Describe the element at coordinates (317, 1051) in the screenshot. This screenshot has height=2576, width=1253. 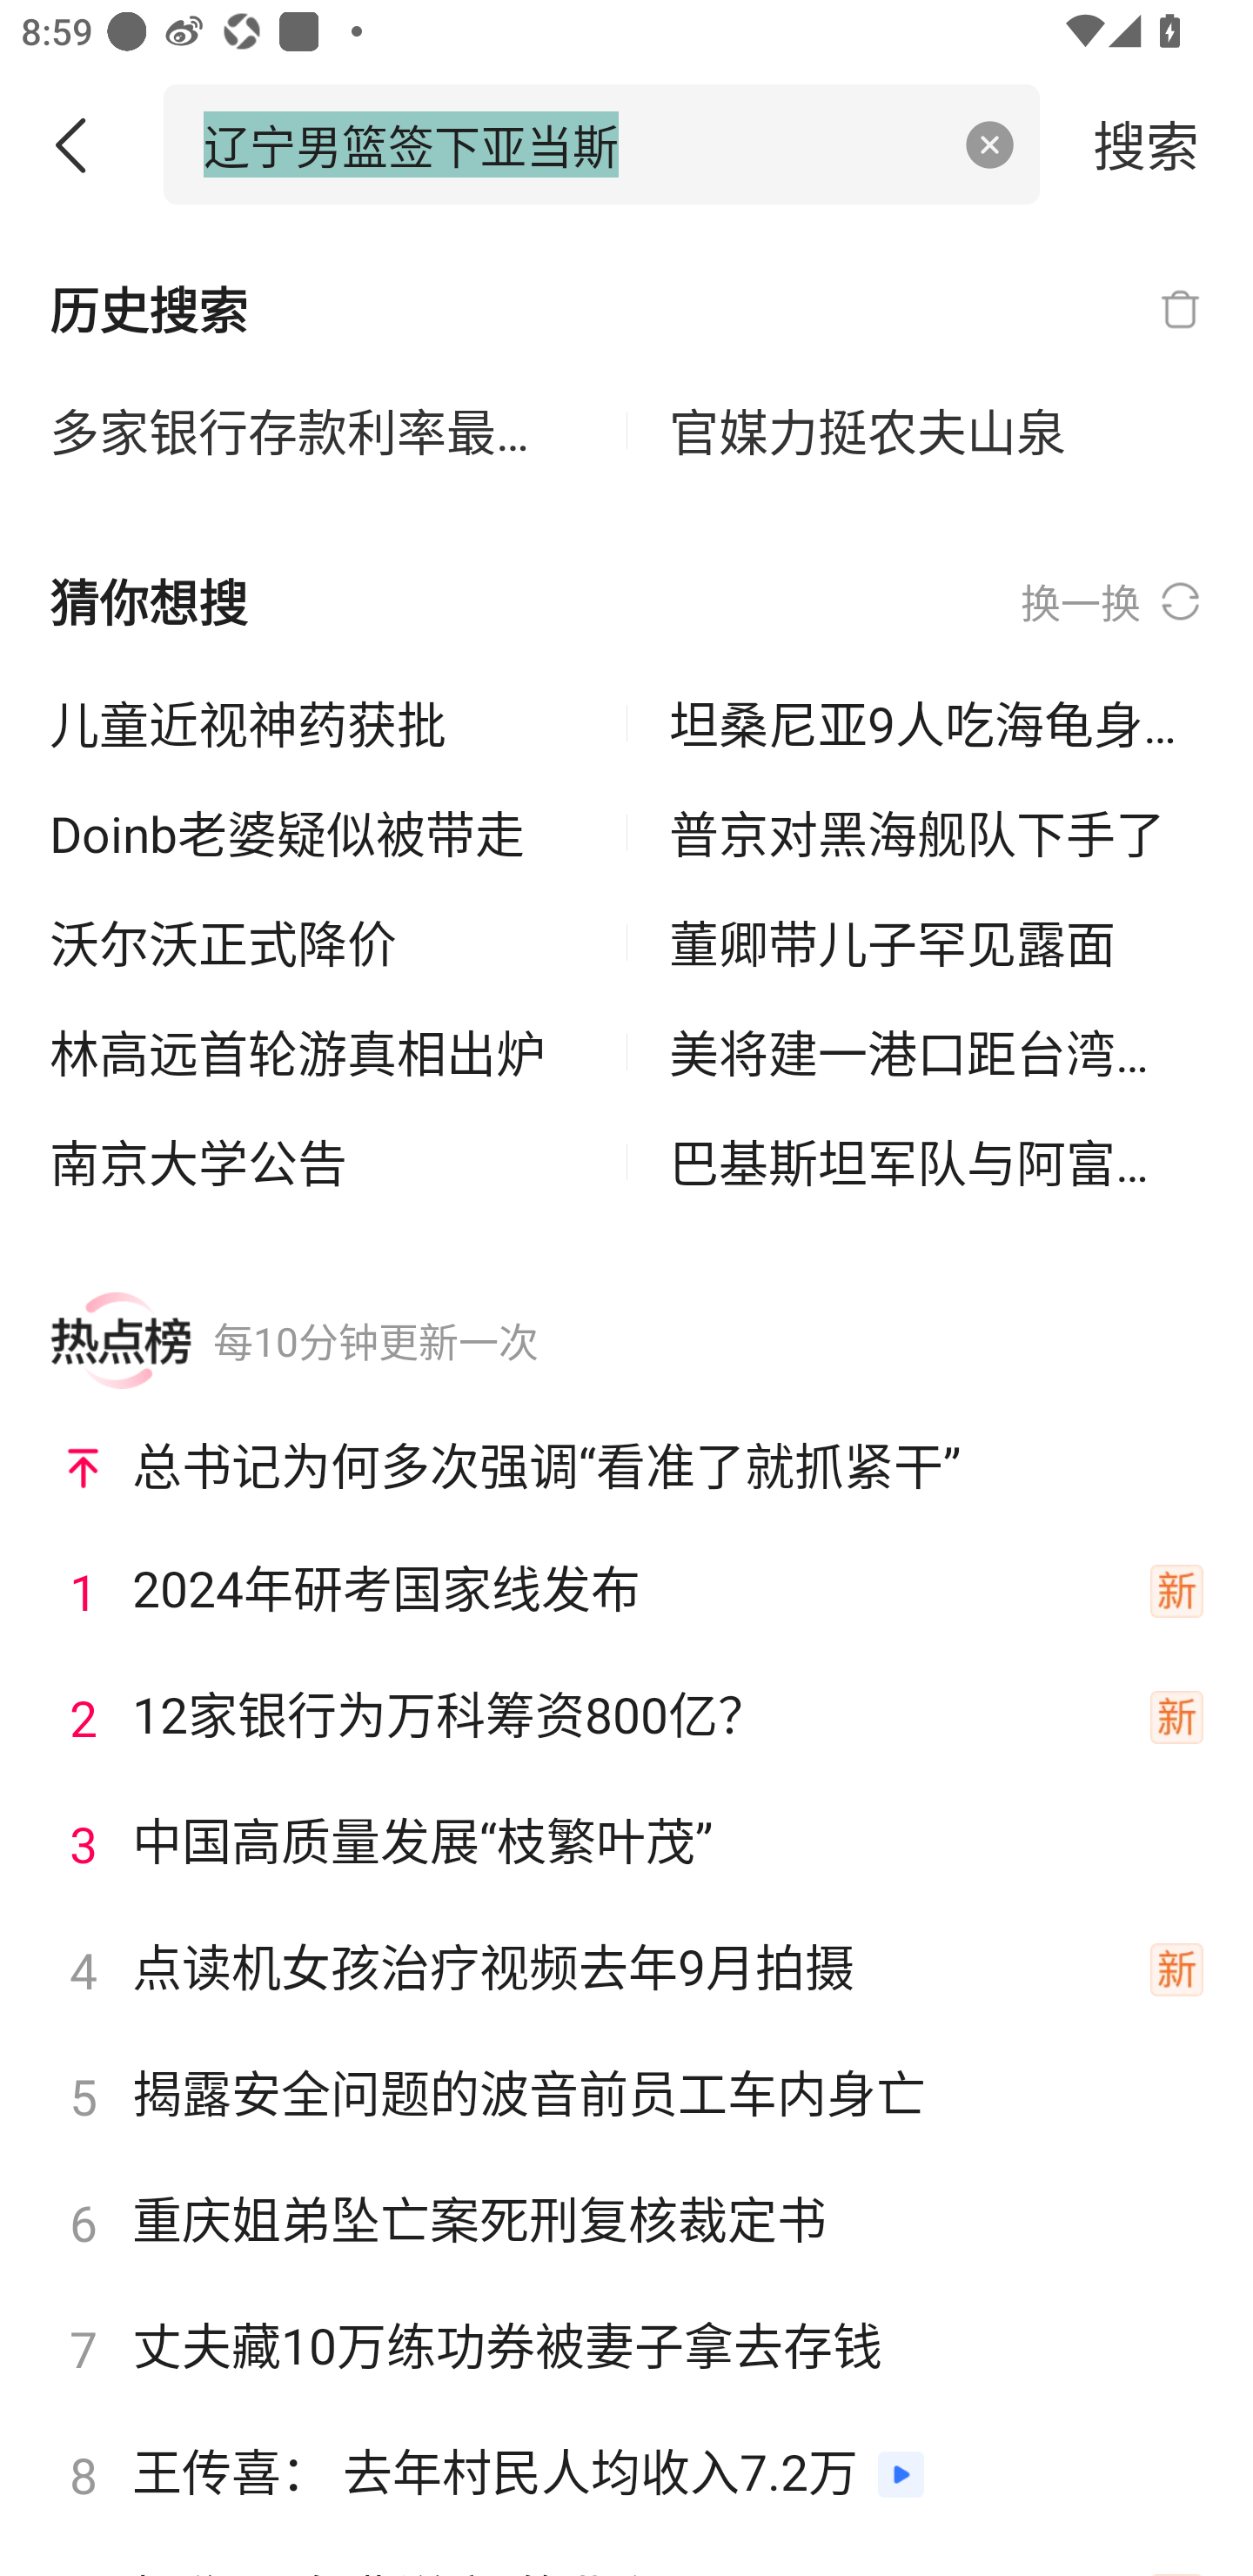
I see `林高远首轮游真相出炉` at that location.